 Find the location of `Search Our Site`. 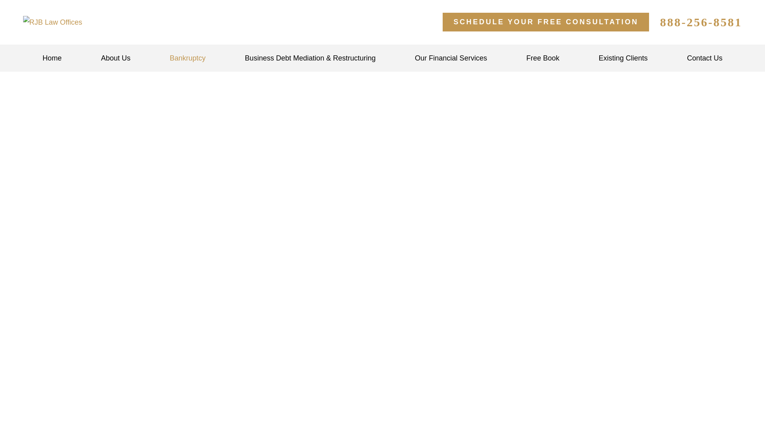

Search Our Site is located at coordinates (427, 22).